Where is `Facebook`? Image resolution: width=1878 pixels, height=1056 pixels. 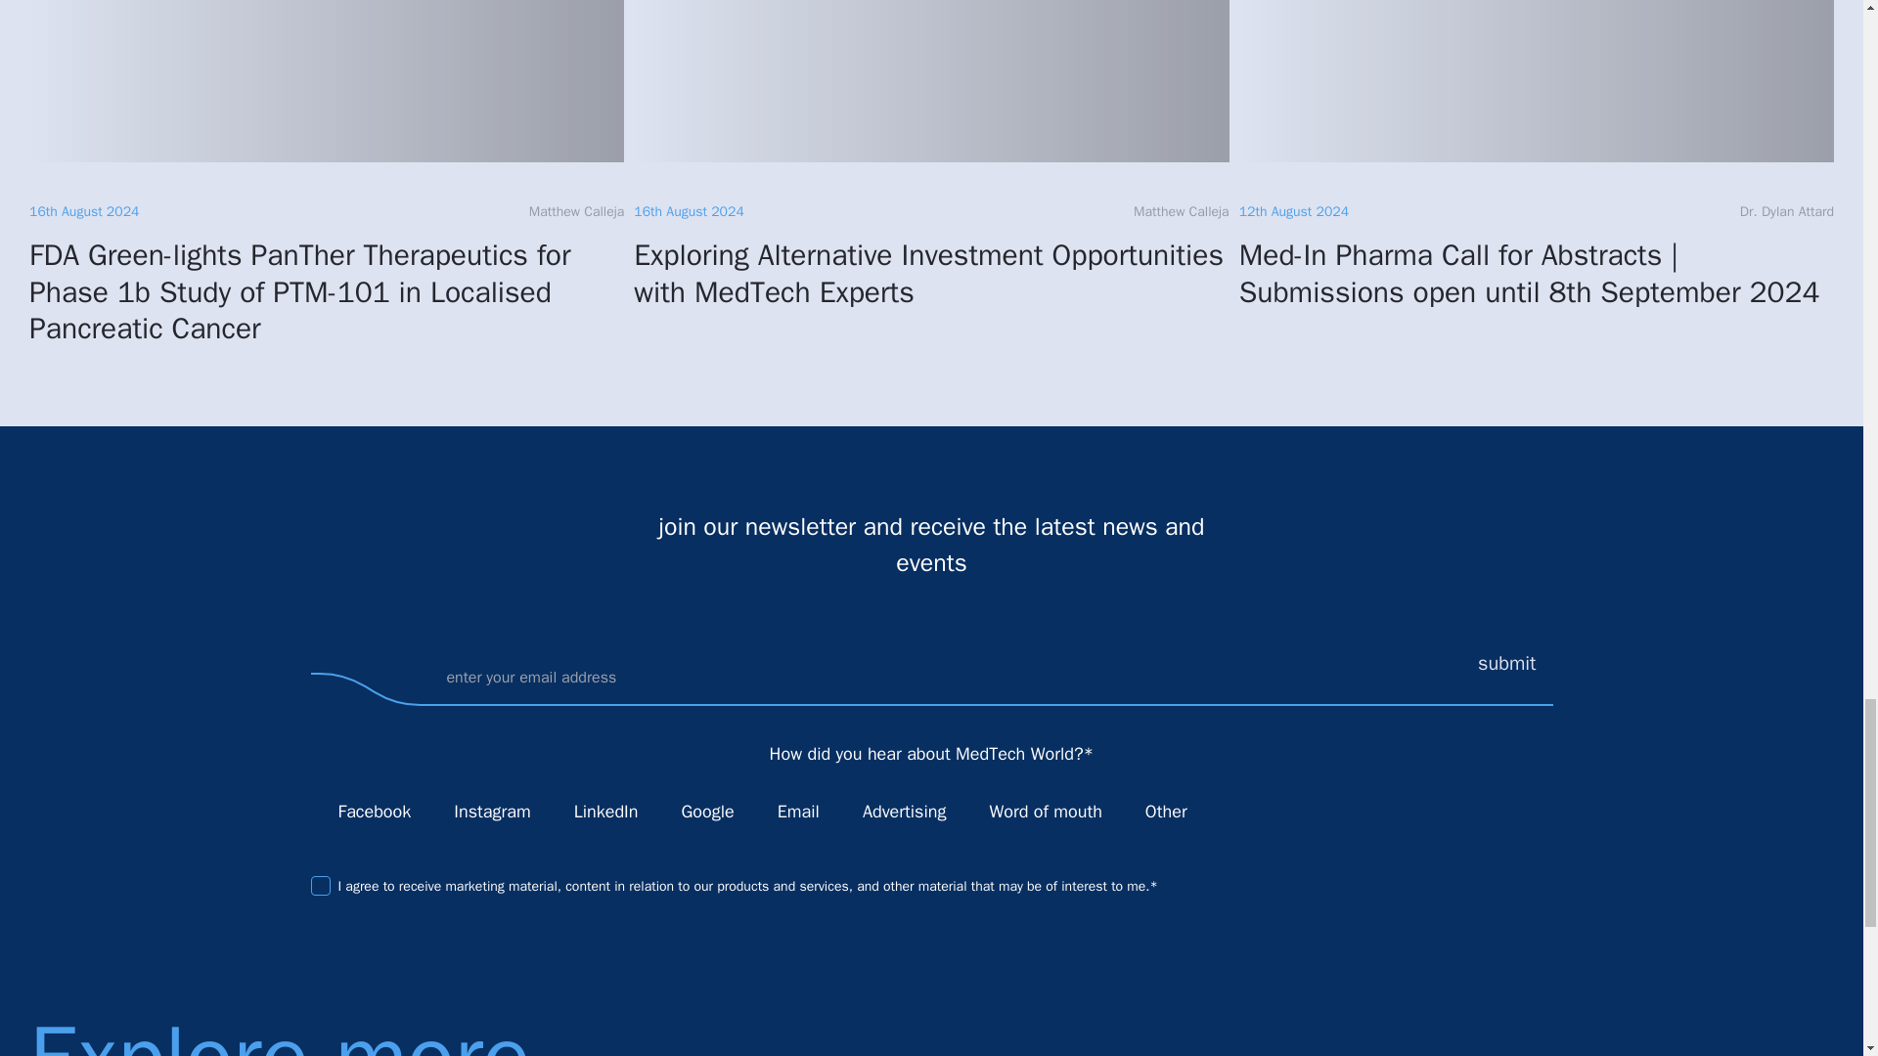
Facebook is located at coordinates (321, 810).